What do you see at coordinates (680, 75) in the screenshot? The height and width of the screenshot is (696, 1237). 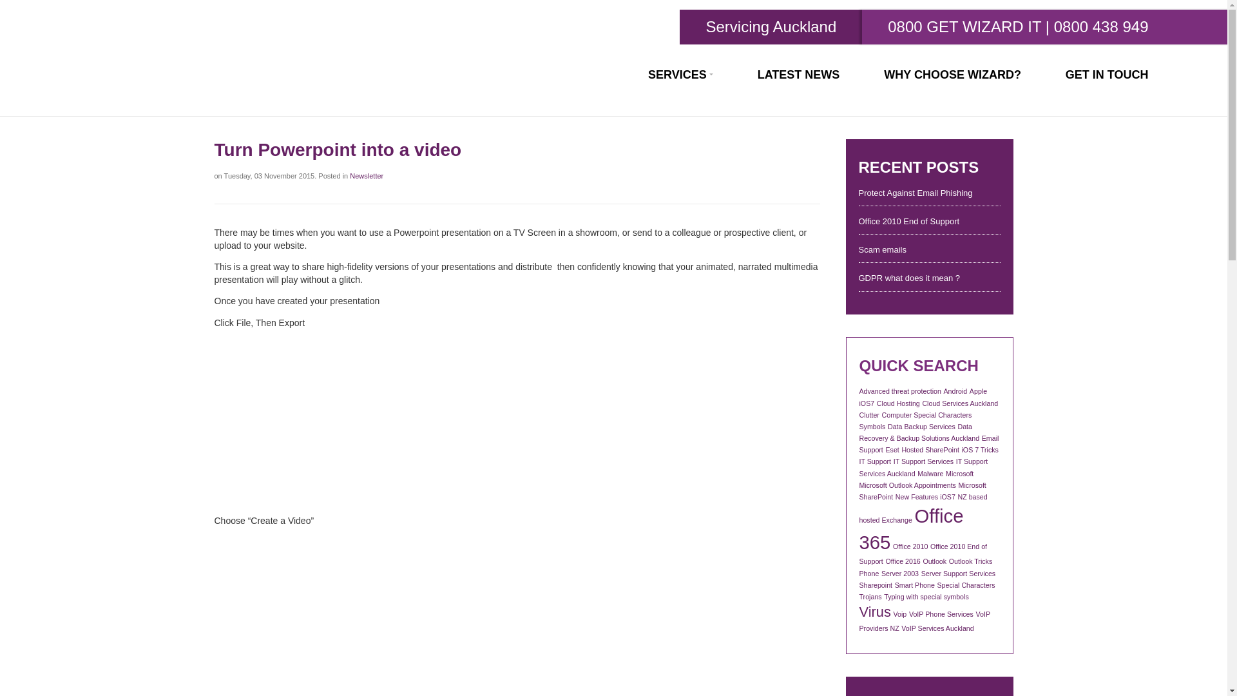 I see `SERVICES` at bounding box center [680, 75].